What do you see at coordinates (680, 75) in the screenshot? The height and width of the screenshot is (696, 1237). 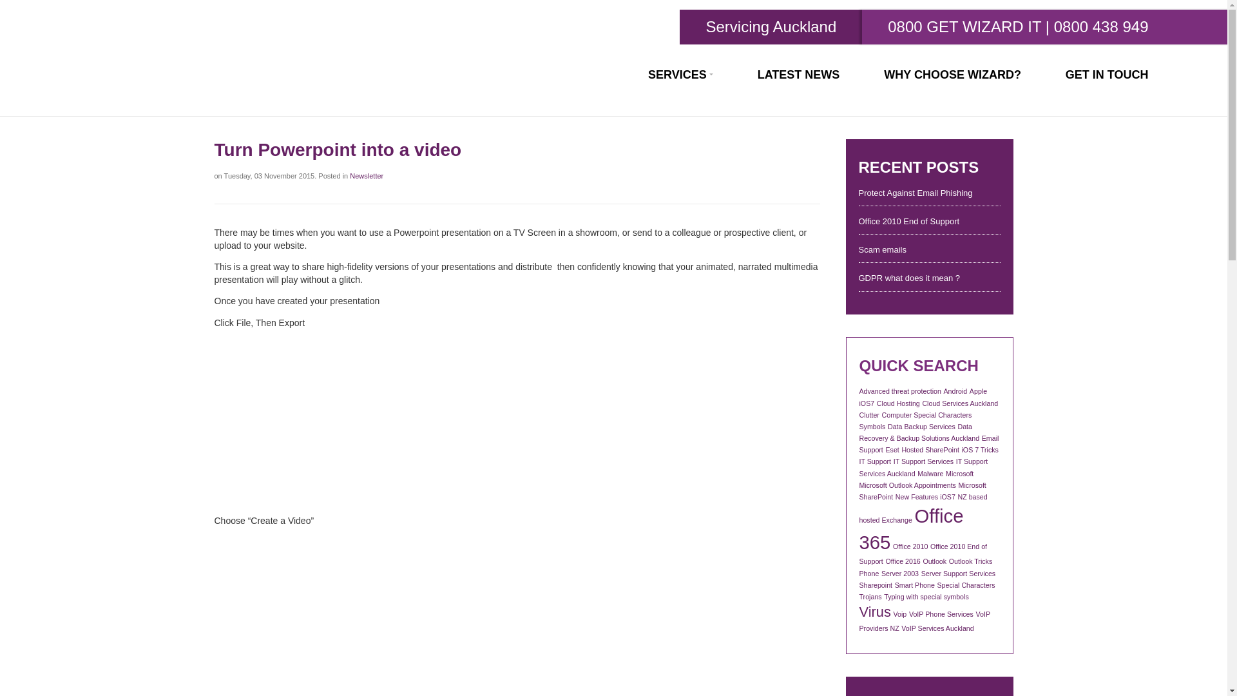 I see `SERVICES` at bounding box center [680, 75].